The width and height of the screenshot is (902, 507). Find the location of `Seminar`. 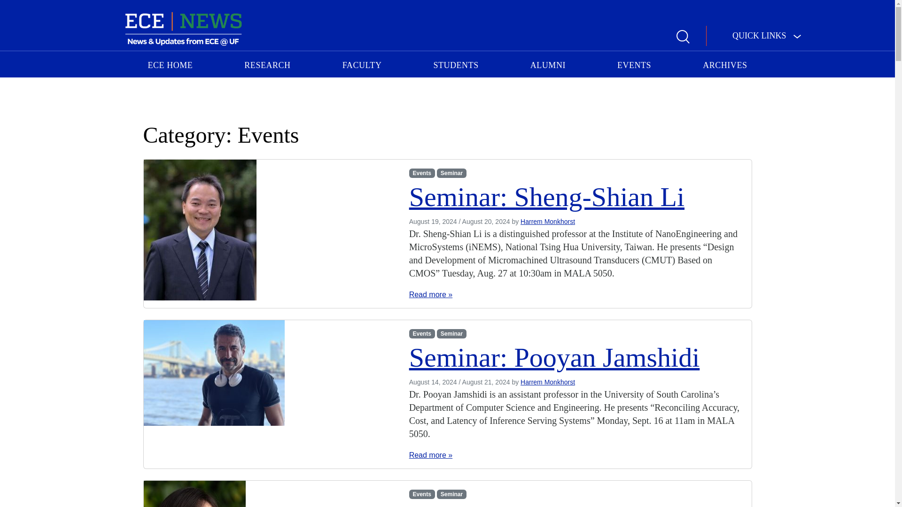

Seminar is located at coordinates (451, 173).